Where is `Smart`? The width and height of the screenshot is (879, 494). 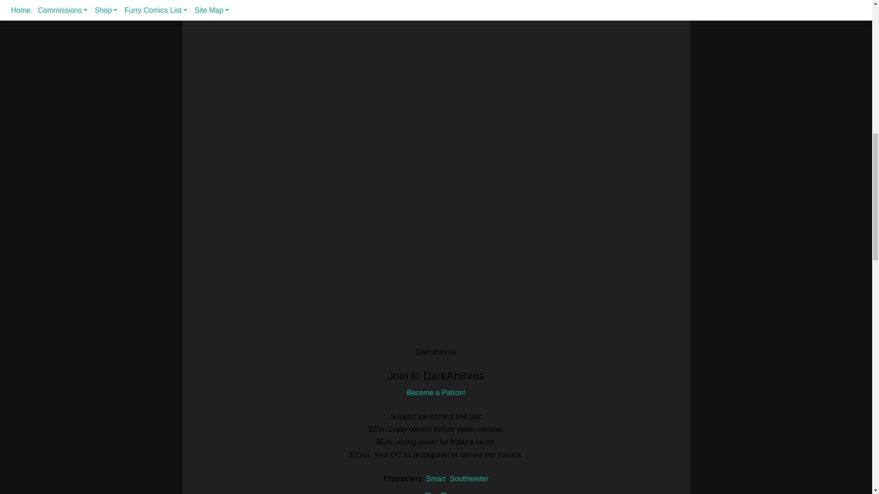
Smart is located at coordinates (436, 478).